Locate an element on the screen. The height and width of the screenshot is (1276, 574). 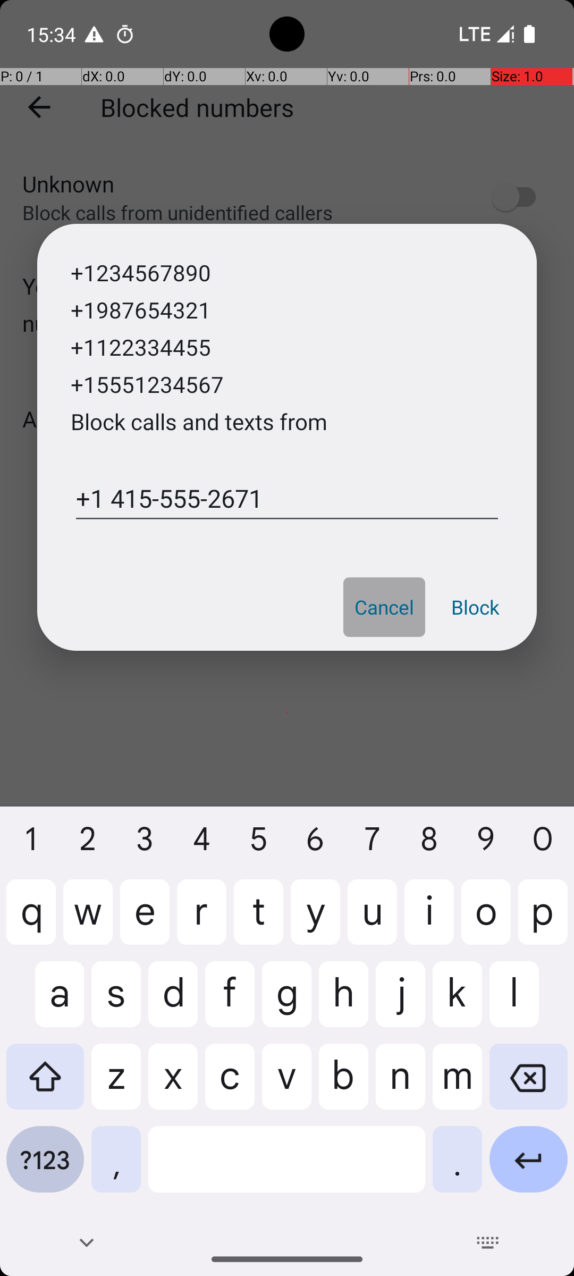
Block is located at coordinates (475, 607).